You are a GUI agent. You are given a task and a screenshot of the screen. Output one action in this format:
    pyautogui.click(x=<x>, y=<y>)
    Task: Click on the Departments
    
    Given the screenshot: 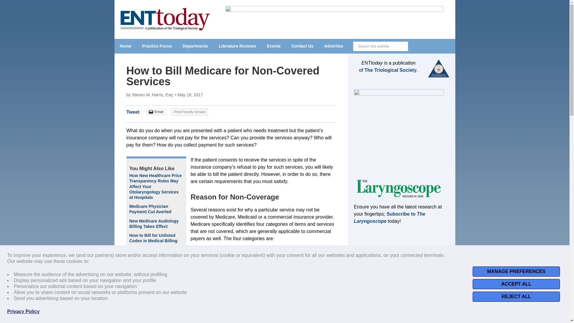 What is the action you would take?
    pyautogui.click(x=196, y=46)
    